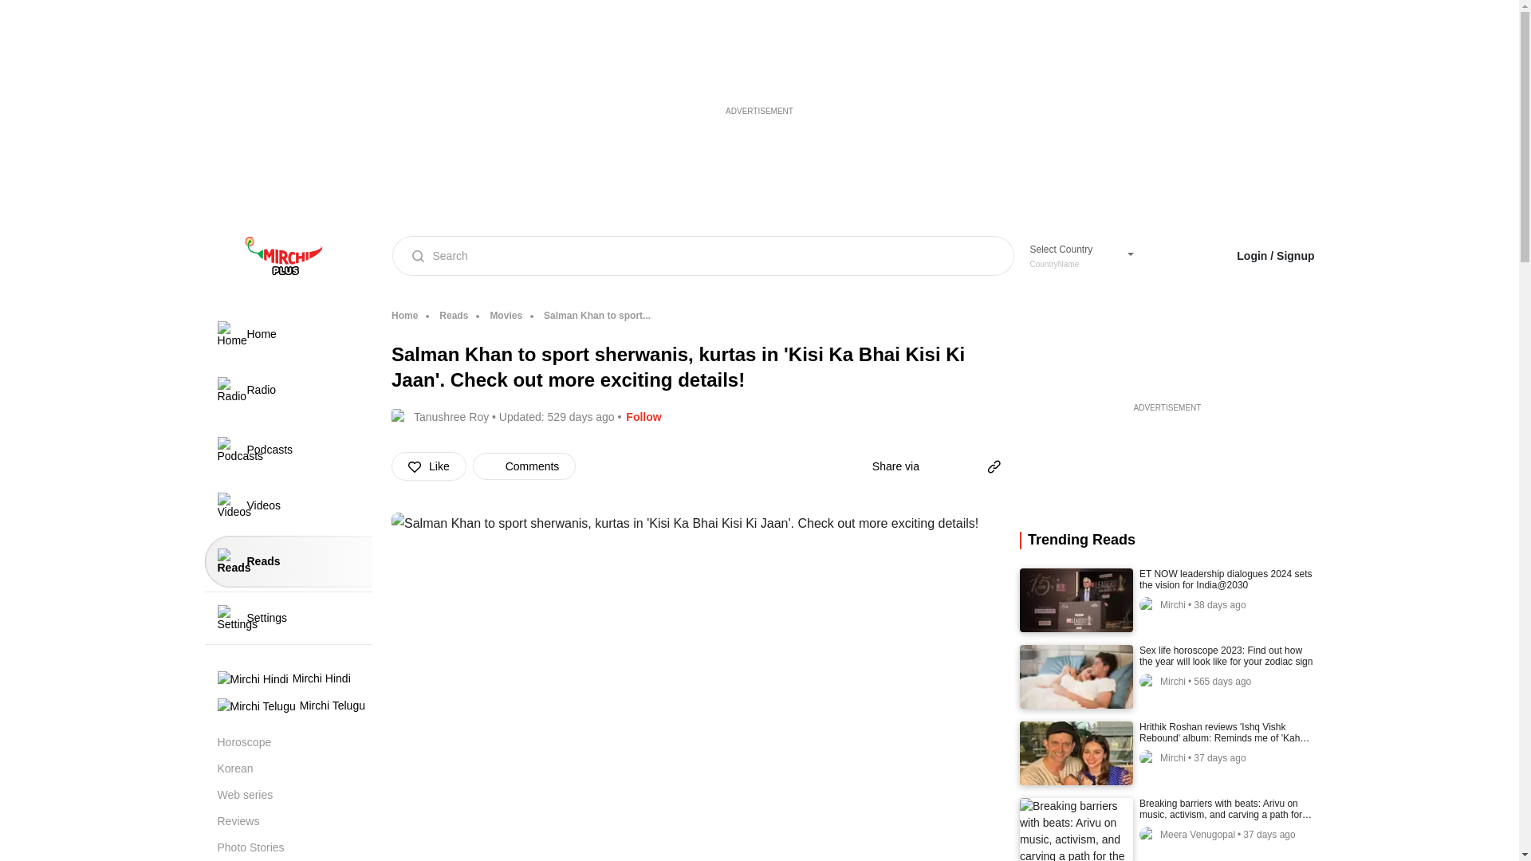 The width and height of the screenshot is (1531, 861). I want to click on Photo Stories, so click(287, 505).